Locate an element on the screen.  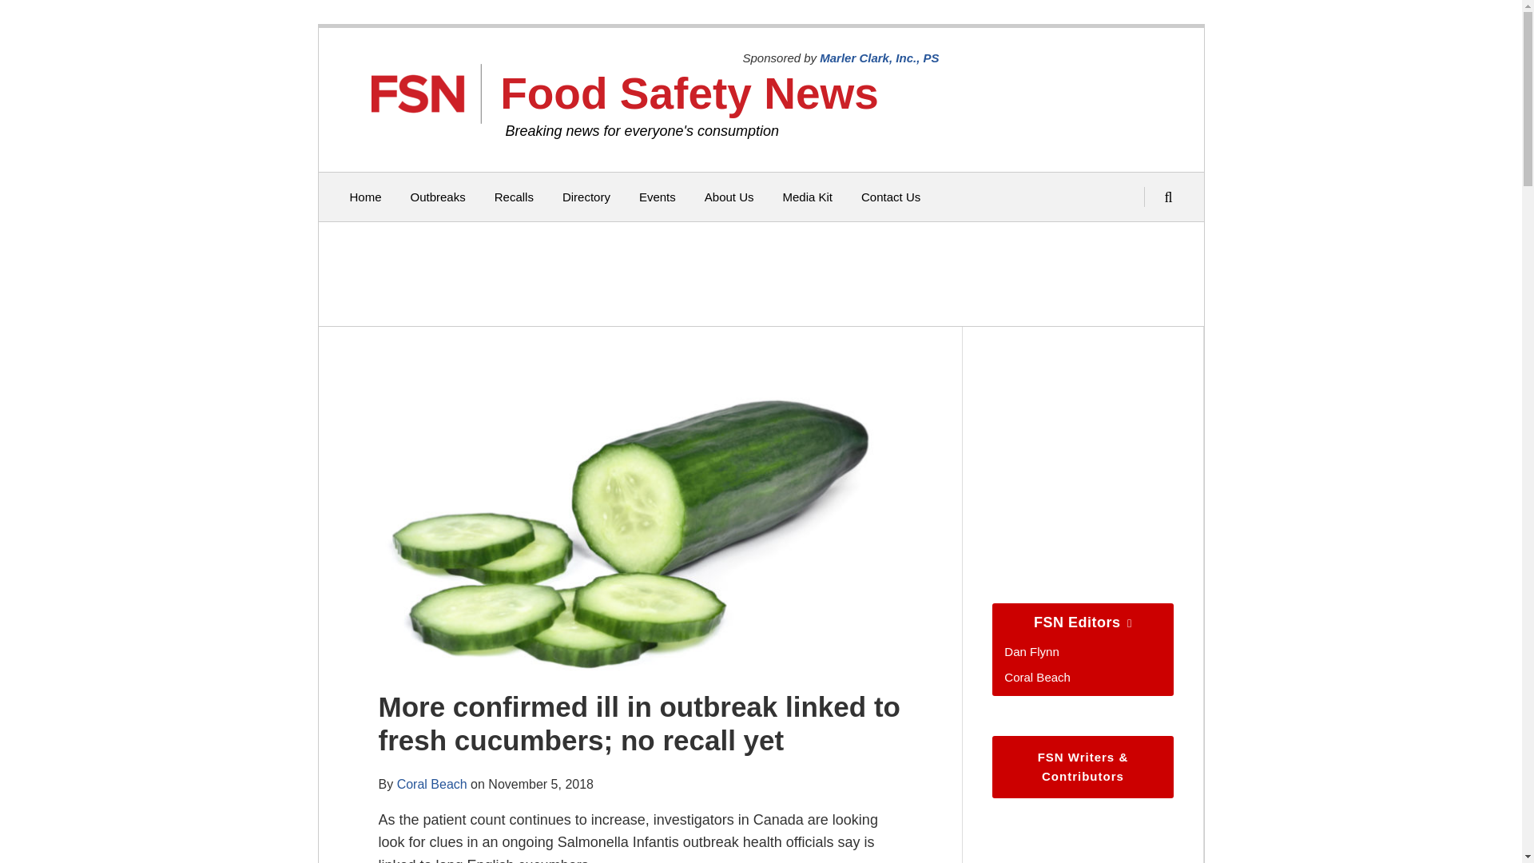
Events is located at coordinates (658, 197).